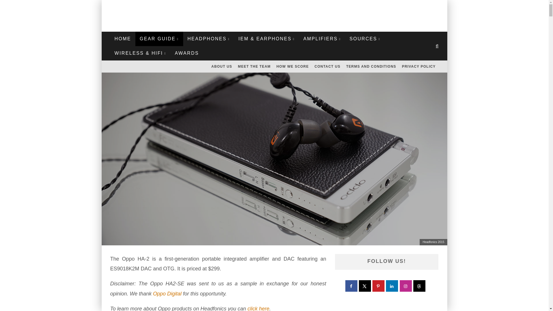 The height and width of the screenshot is (311, 553). I want to click on AMPLIFIERS, so click(322, 39).